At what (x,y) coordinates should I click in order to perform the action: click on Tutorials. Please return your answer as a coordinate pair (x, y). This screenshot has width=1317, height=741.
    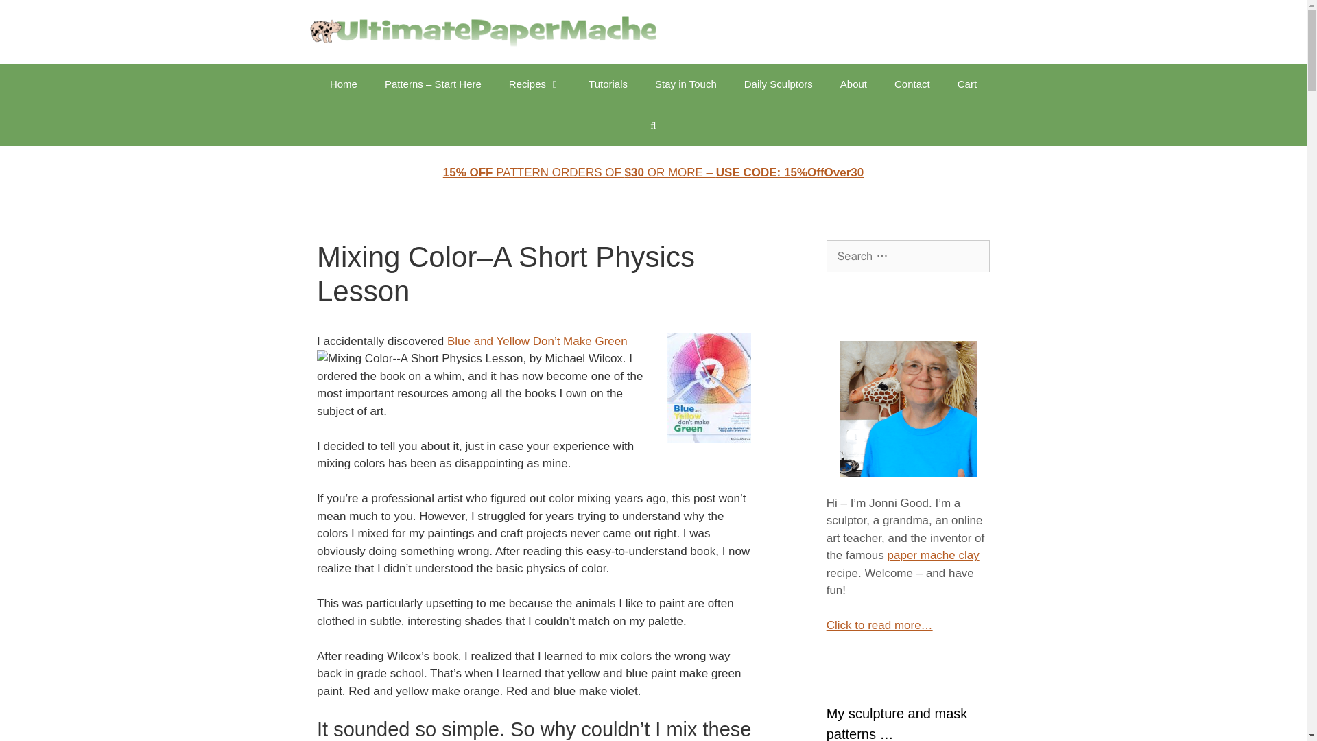
    Looking at the image, I should click on (608, 84).